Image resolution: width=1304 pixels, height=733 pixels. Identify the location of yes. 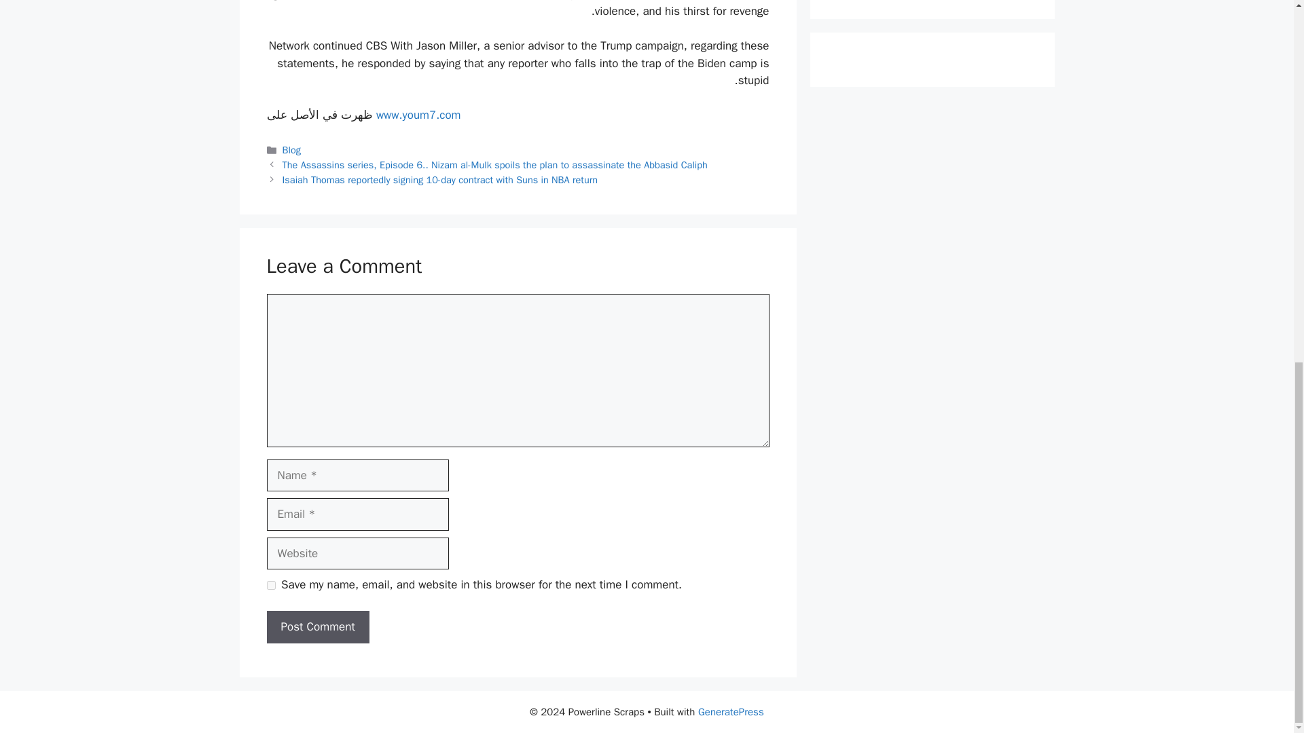
(270, 585).